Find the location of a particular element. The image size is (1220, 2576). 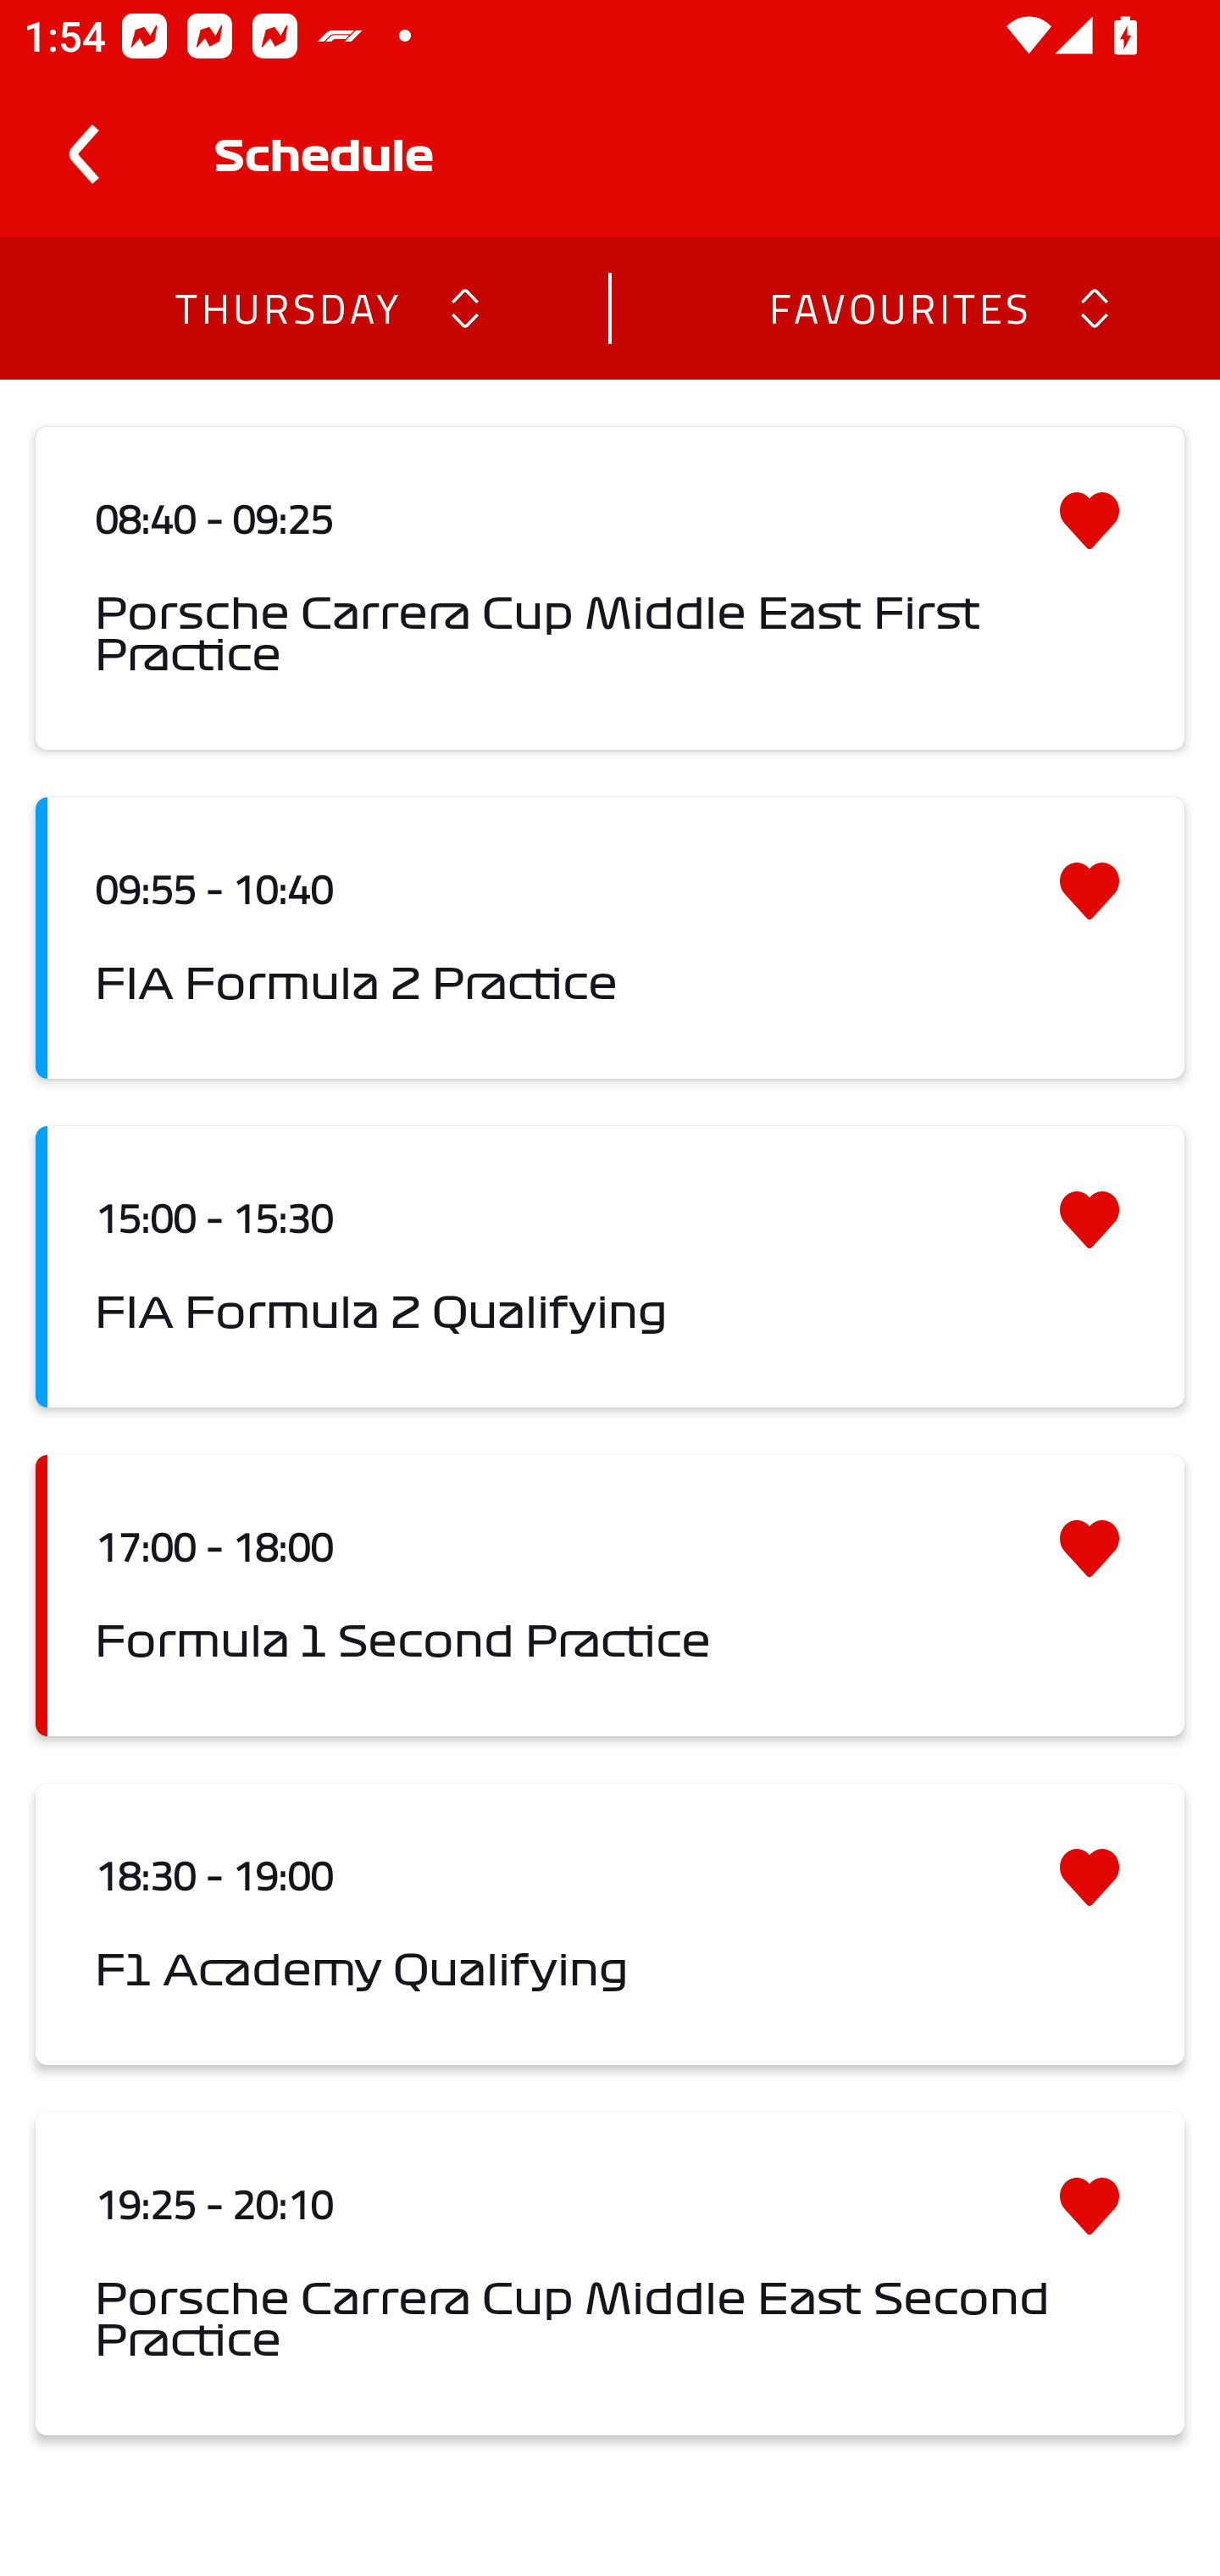

15:00 - 15:30 FIA Formula 2 Qualifying is located at coordinates (610, 1266).